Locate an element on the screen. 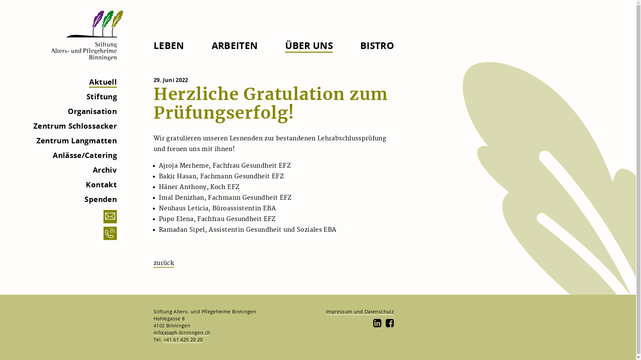 The height and width of the screenshot is (360, 641). Impressum und Datenschutz is located at coordinates (360, 312).